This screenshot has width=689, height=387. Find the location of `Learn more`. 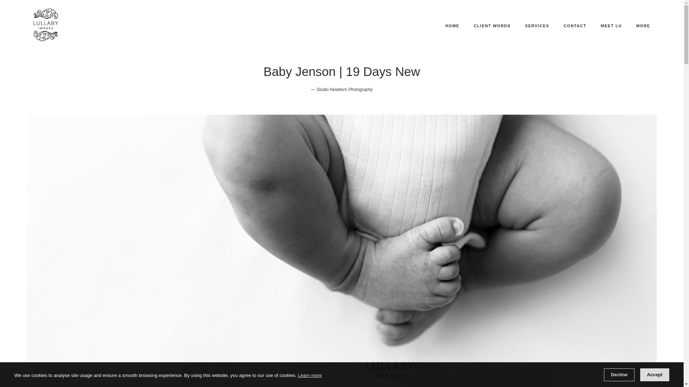

Learn more is located at coordinates (309, 375).